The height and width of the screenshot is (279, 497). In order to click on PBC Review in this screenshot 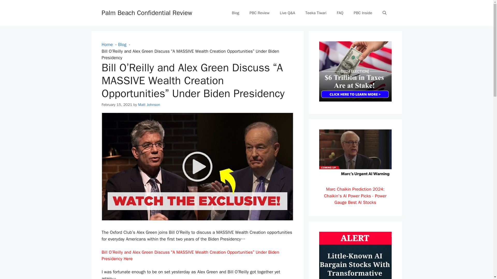, I will do `click(259, 13)`.